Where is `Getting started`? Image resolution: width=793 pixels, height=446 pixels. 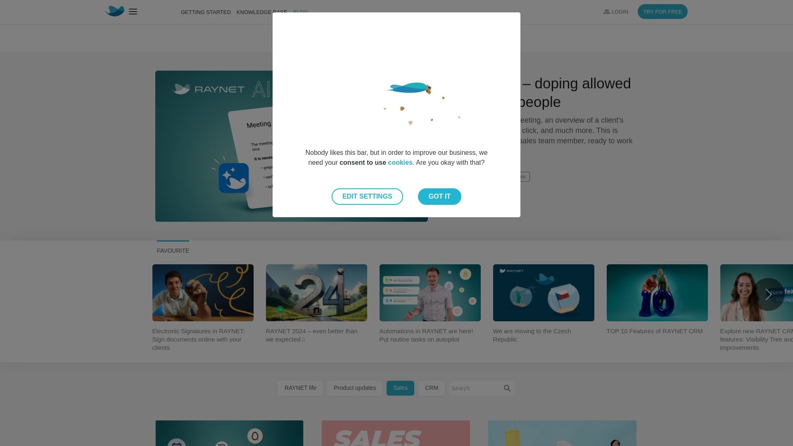 Getting started is located at coordinates (203, 12).